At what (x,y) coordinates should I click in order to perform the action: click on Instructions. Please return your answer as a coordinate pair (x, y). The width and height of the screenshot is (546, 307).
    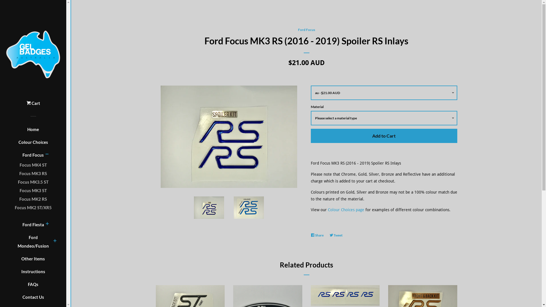
    Looking at the image, I should click on (33, 273).